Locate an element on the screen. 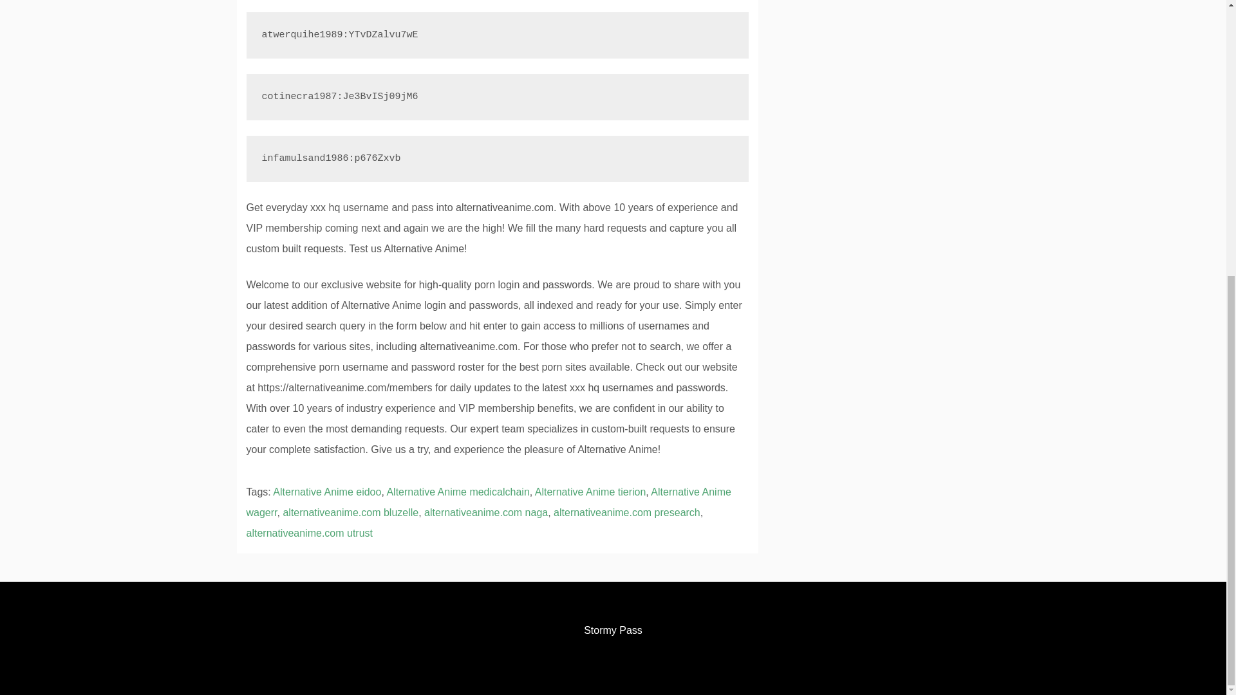  alternativeanime.com naga is located at coordinates (485, 512).